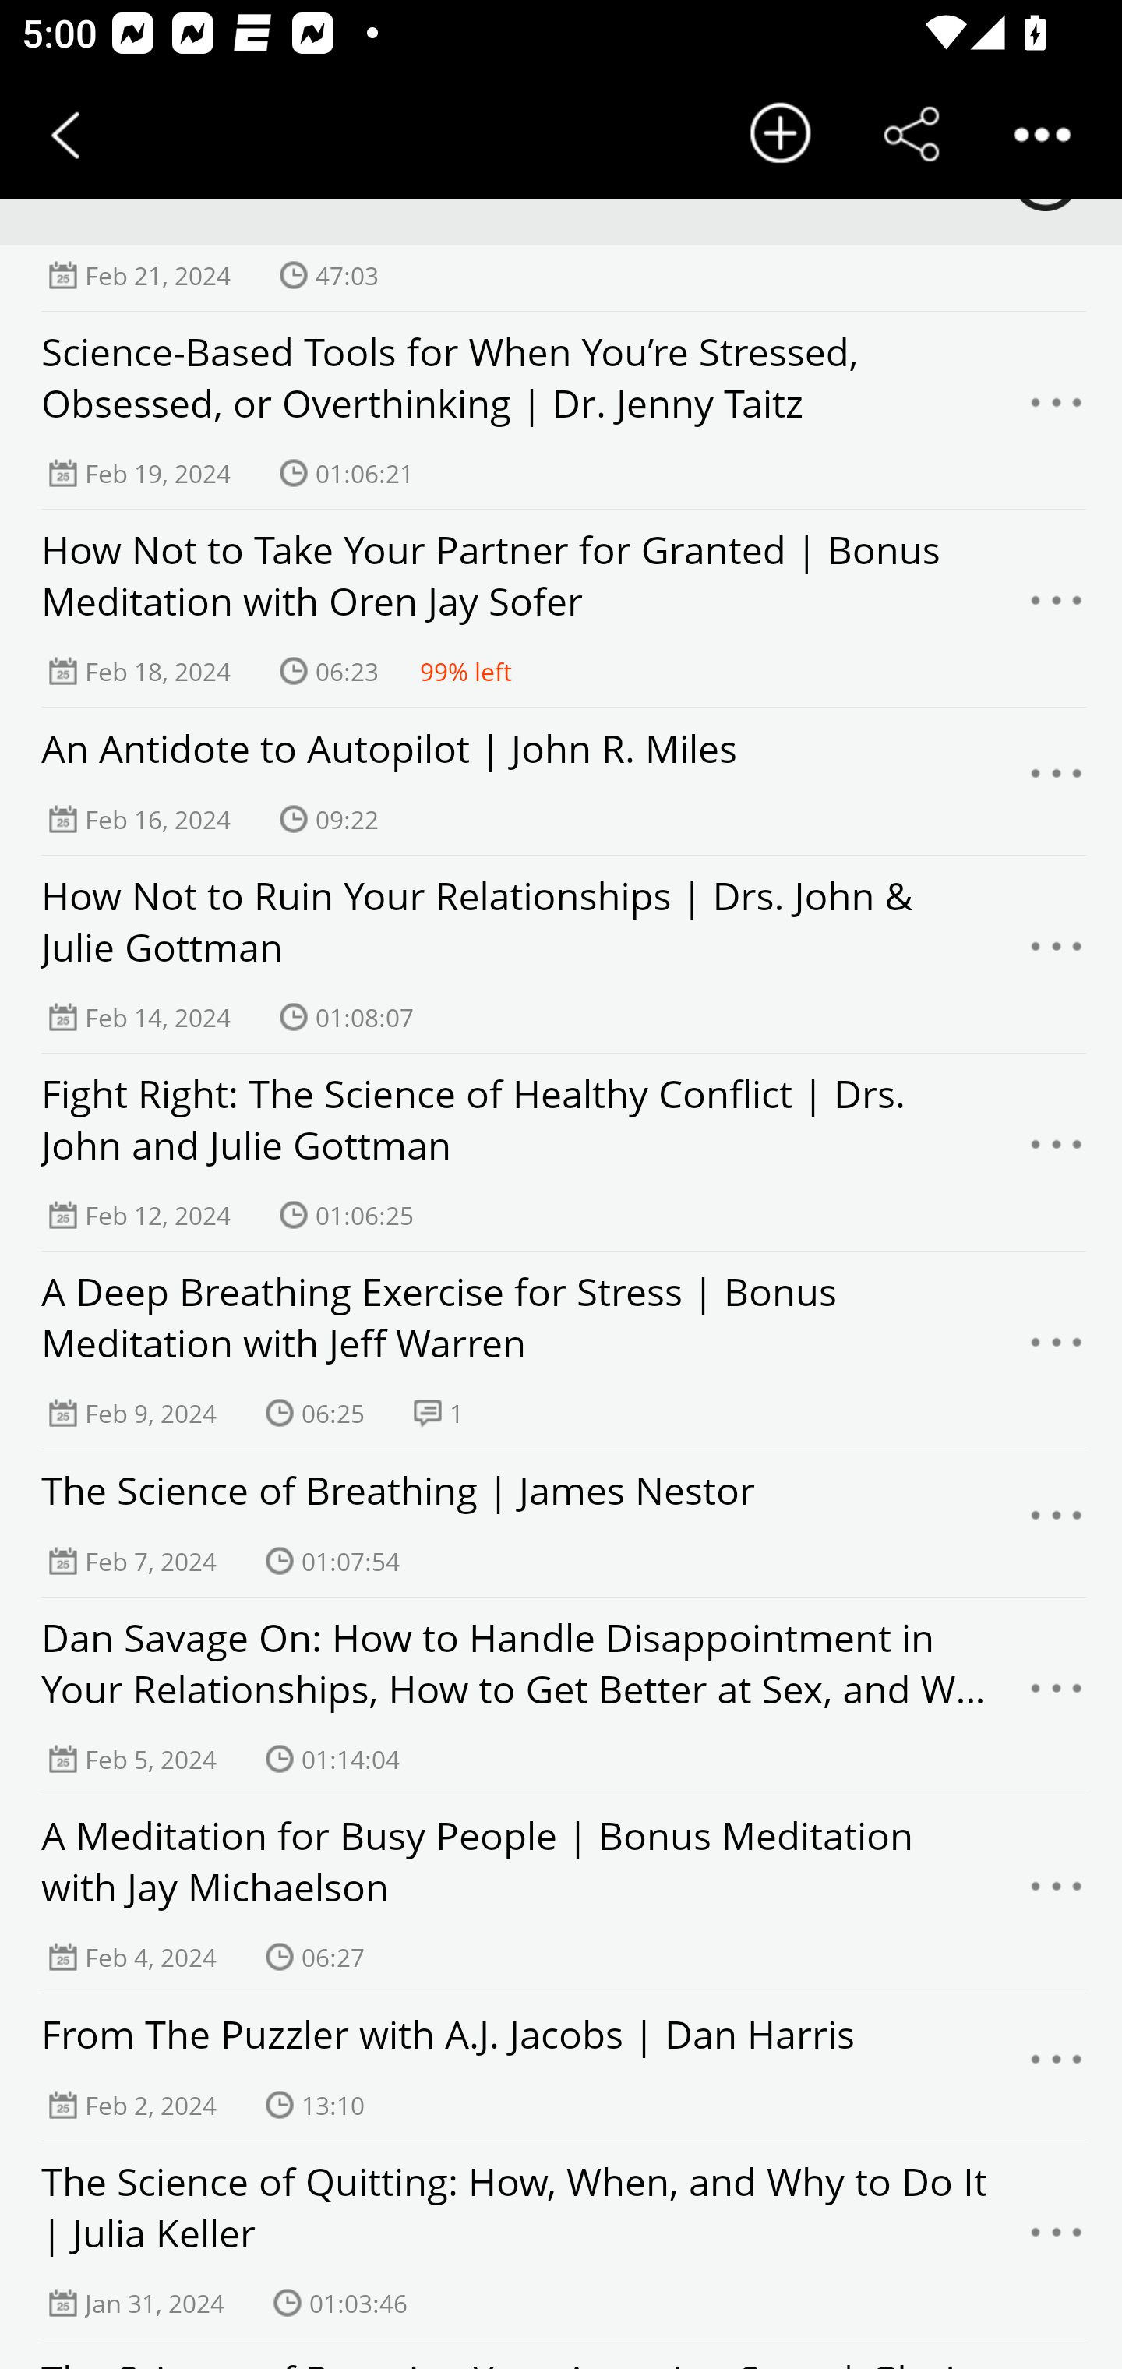 The height and width of the screenshot is (2369, 1122). I want to click on Menu, so click(1057, 411).